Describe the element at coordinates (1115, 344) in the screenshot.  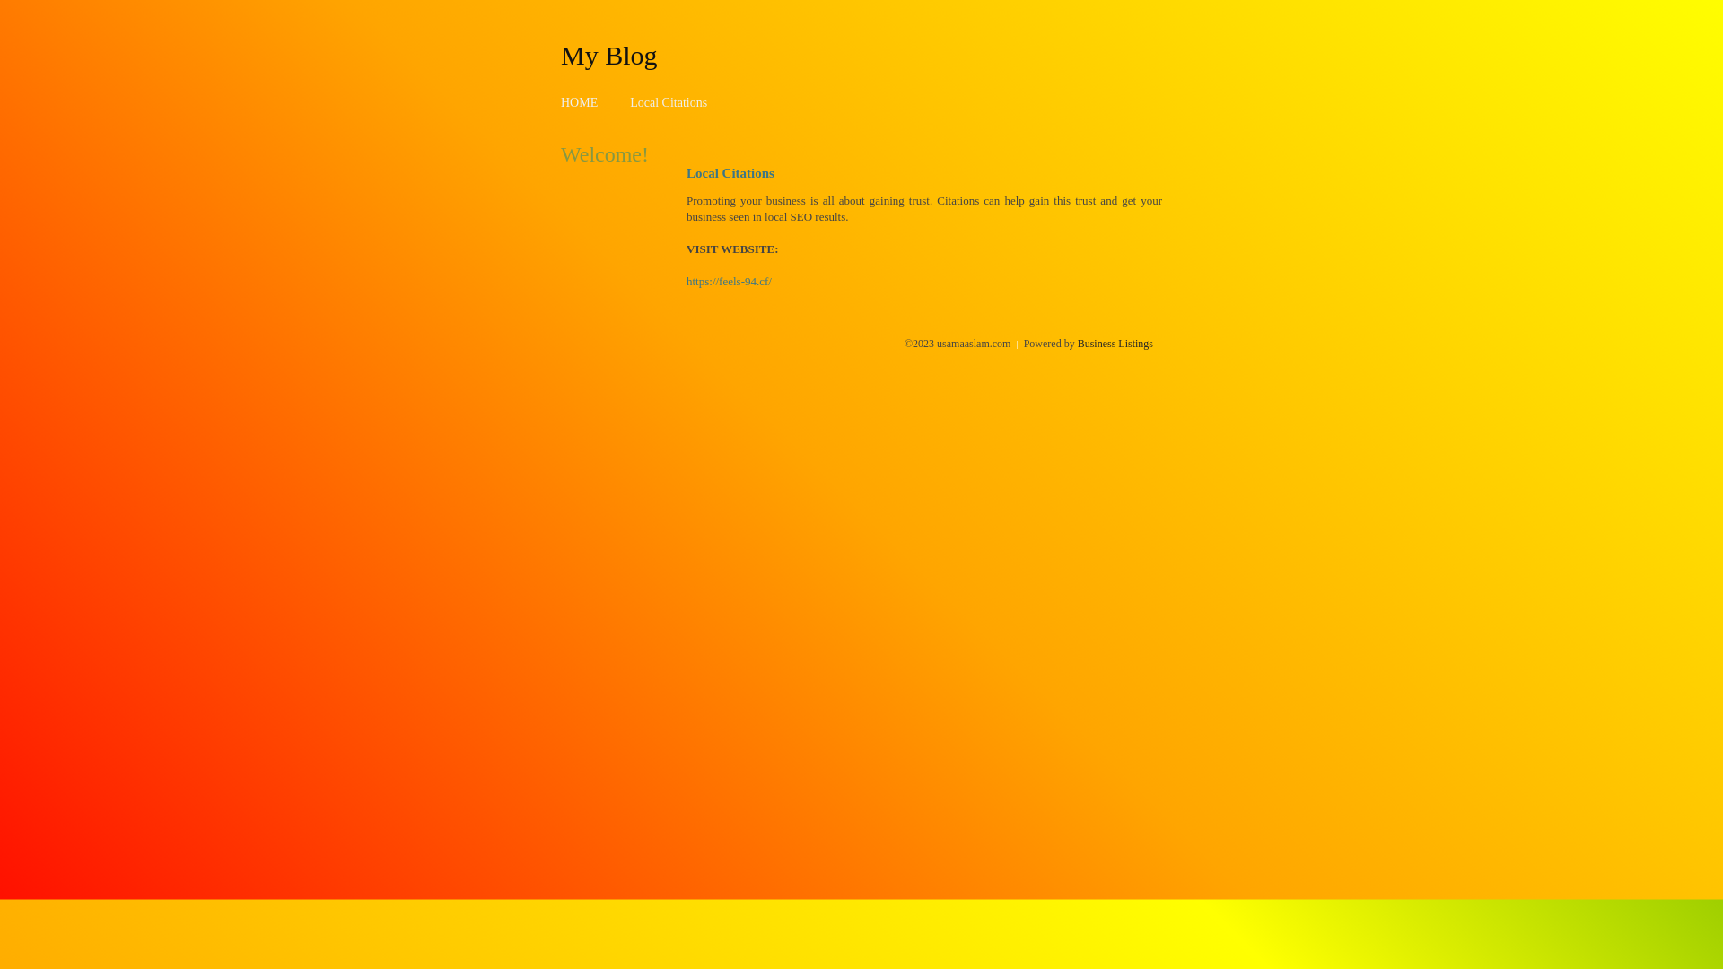
I see `Business Listings` at that location.